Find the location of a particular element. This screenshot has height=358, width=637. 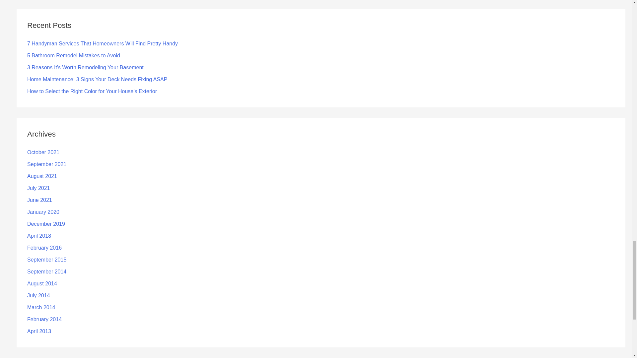

5 Bathroom Remodel Mistakes to Avoid is located at coordinates (74, 55).